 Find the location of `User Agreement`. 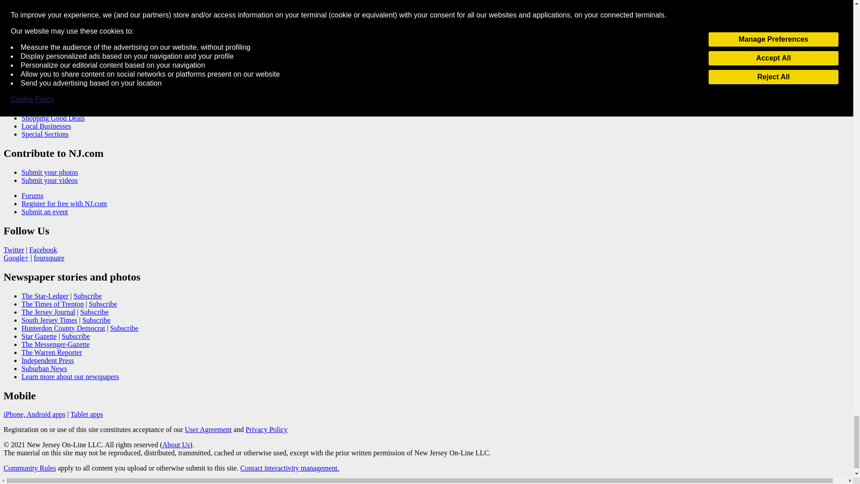

User Agreement is located at coordinates (208, 429).